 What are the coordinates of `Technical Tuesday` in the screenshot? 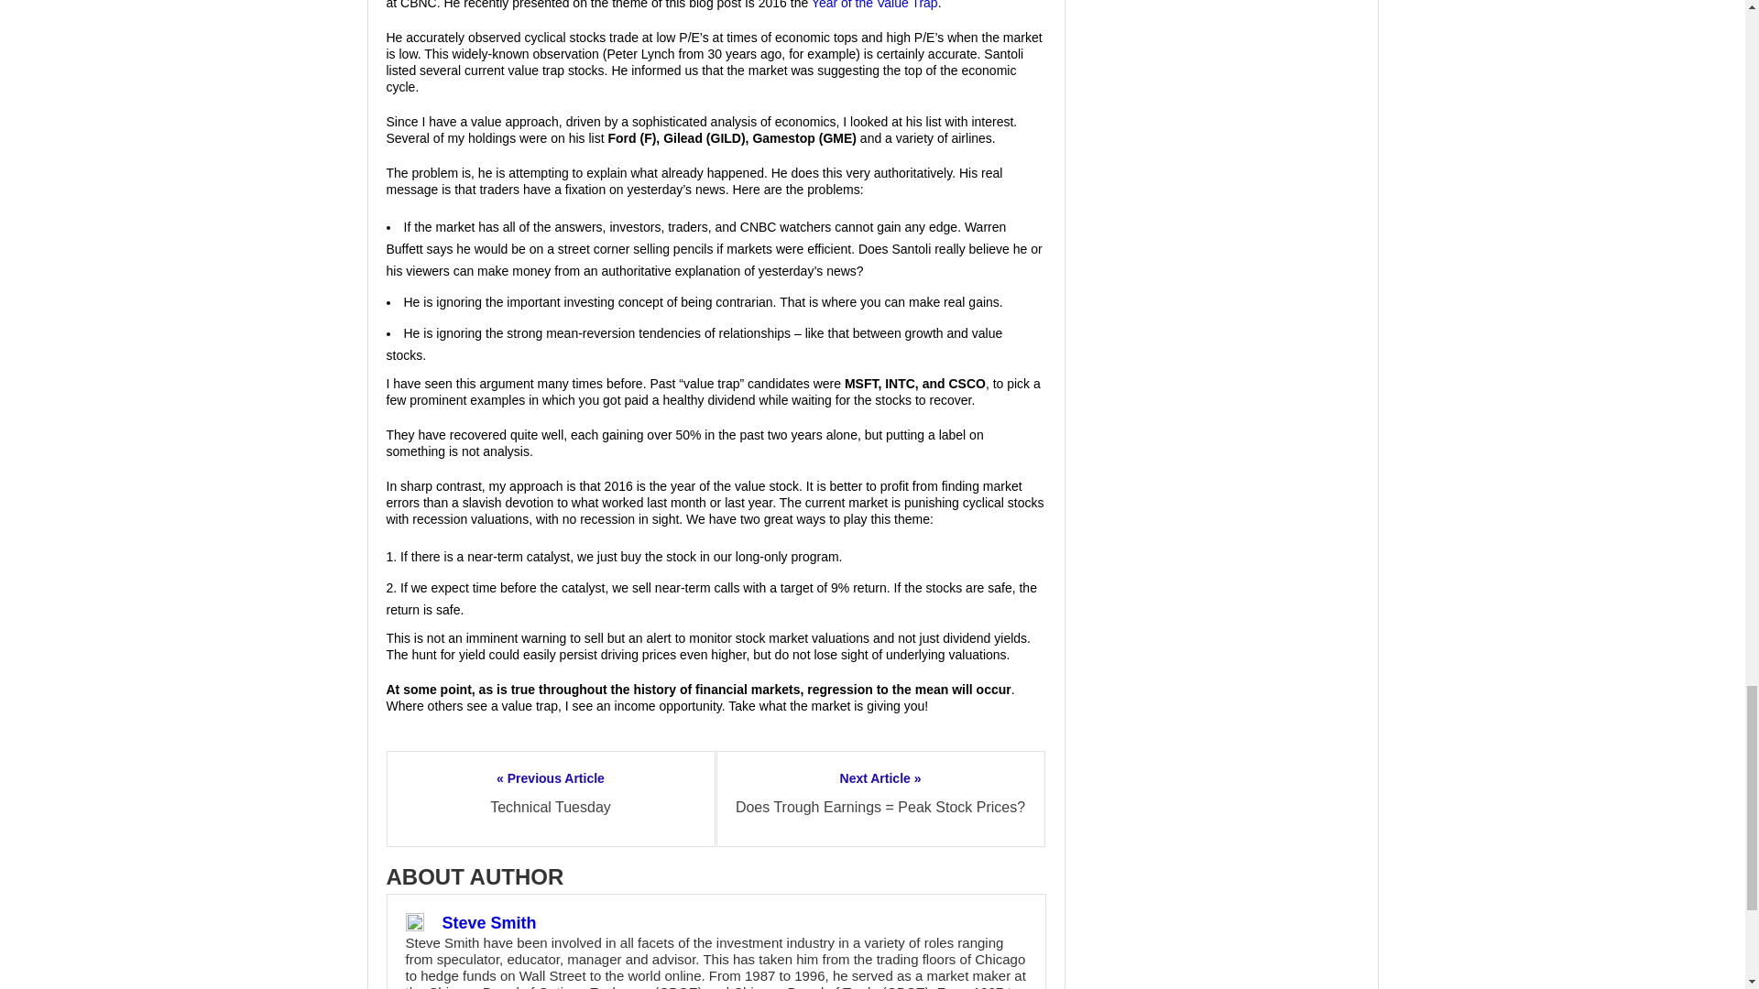 It's located at (550, 806).